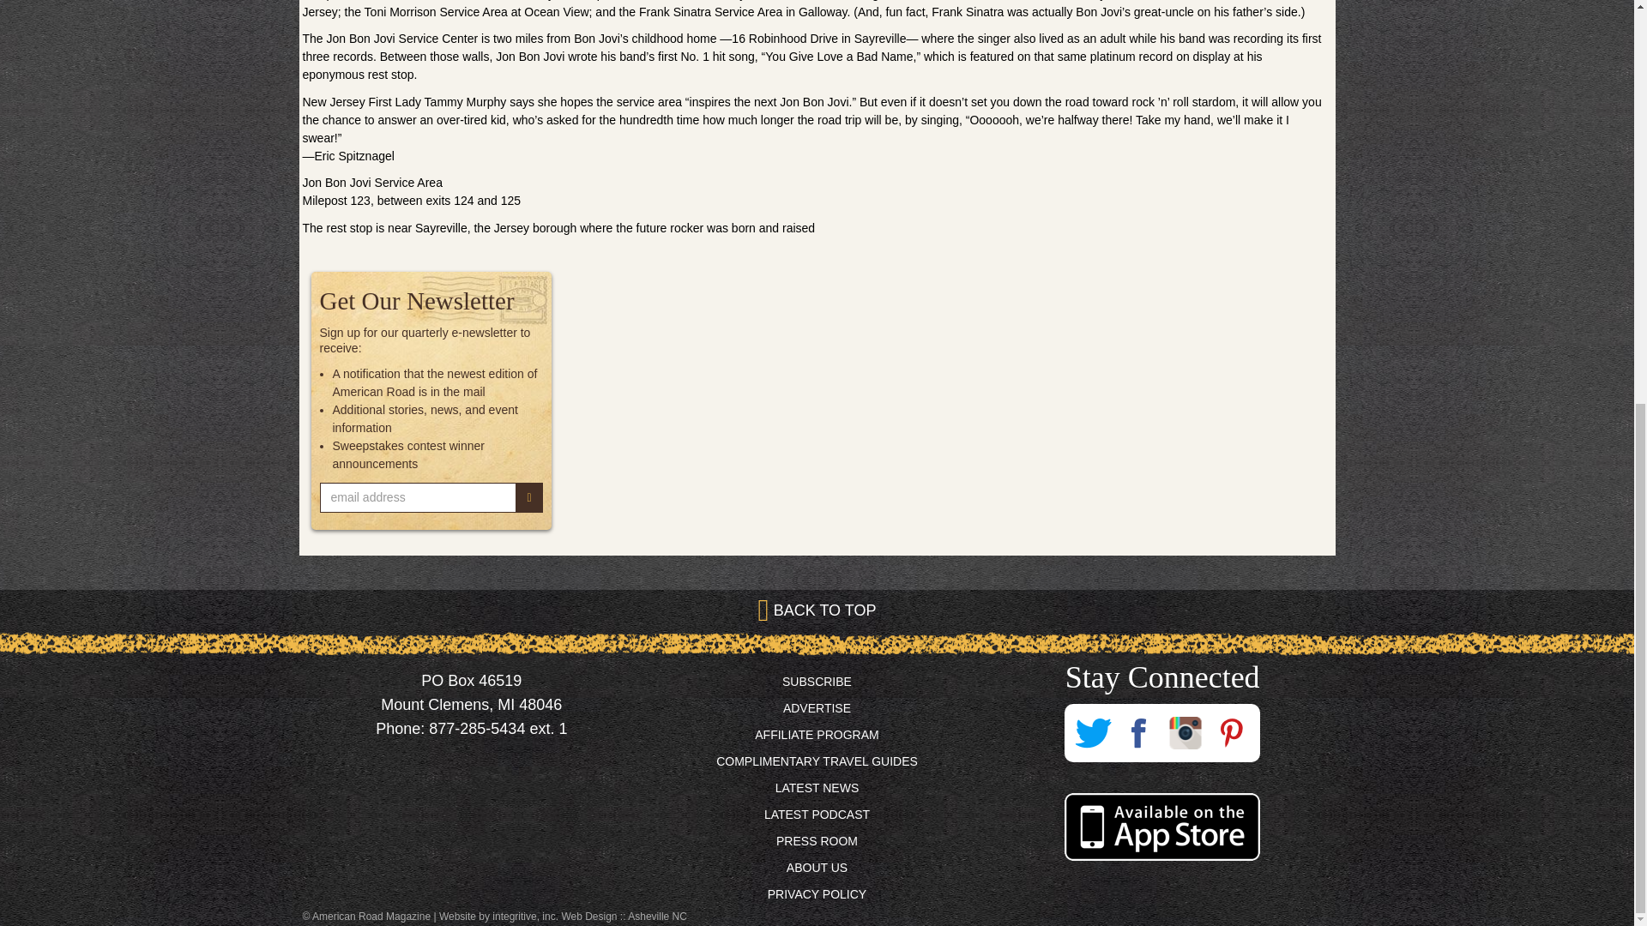  Describe the element at coordinates (1231, 732) in the screenshot. I see `Connect with American Road Magazine on Pinterest` at that location.